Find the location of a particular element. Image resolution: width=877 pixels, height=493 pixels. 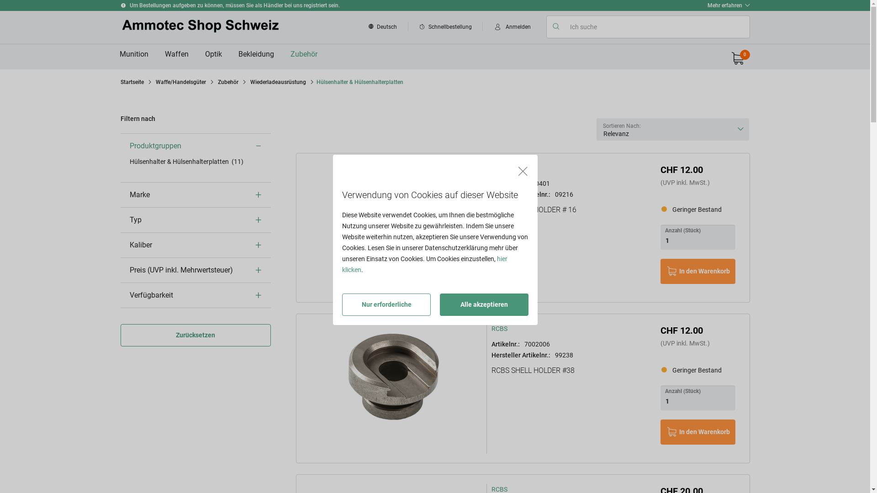

RCBS SHELL HOLDER #38 is located at coordinates (571, 376).